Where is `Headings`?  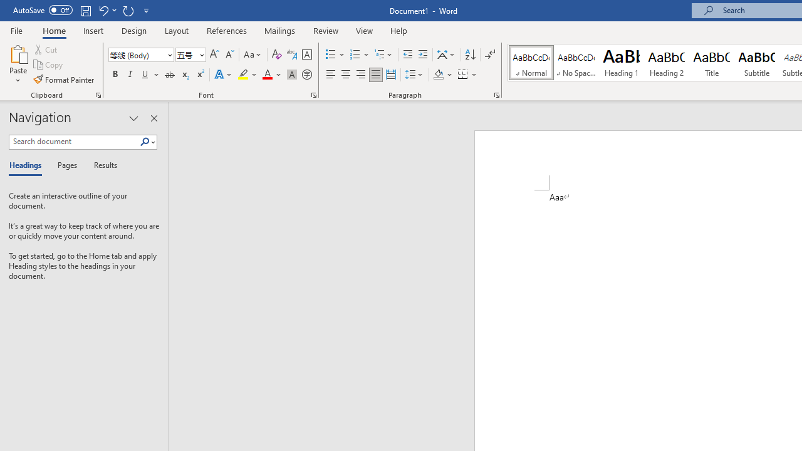
Headings is located at coordinates (28, 165).